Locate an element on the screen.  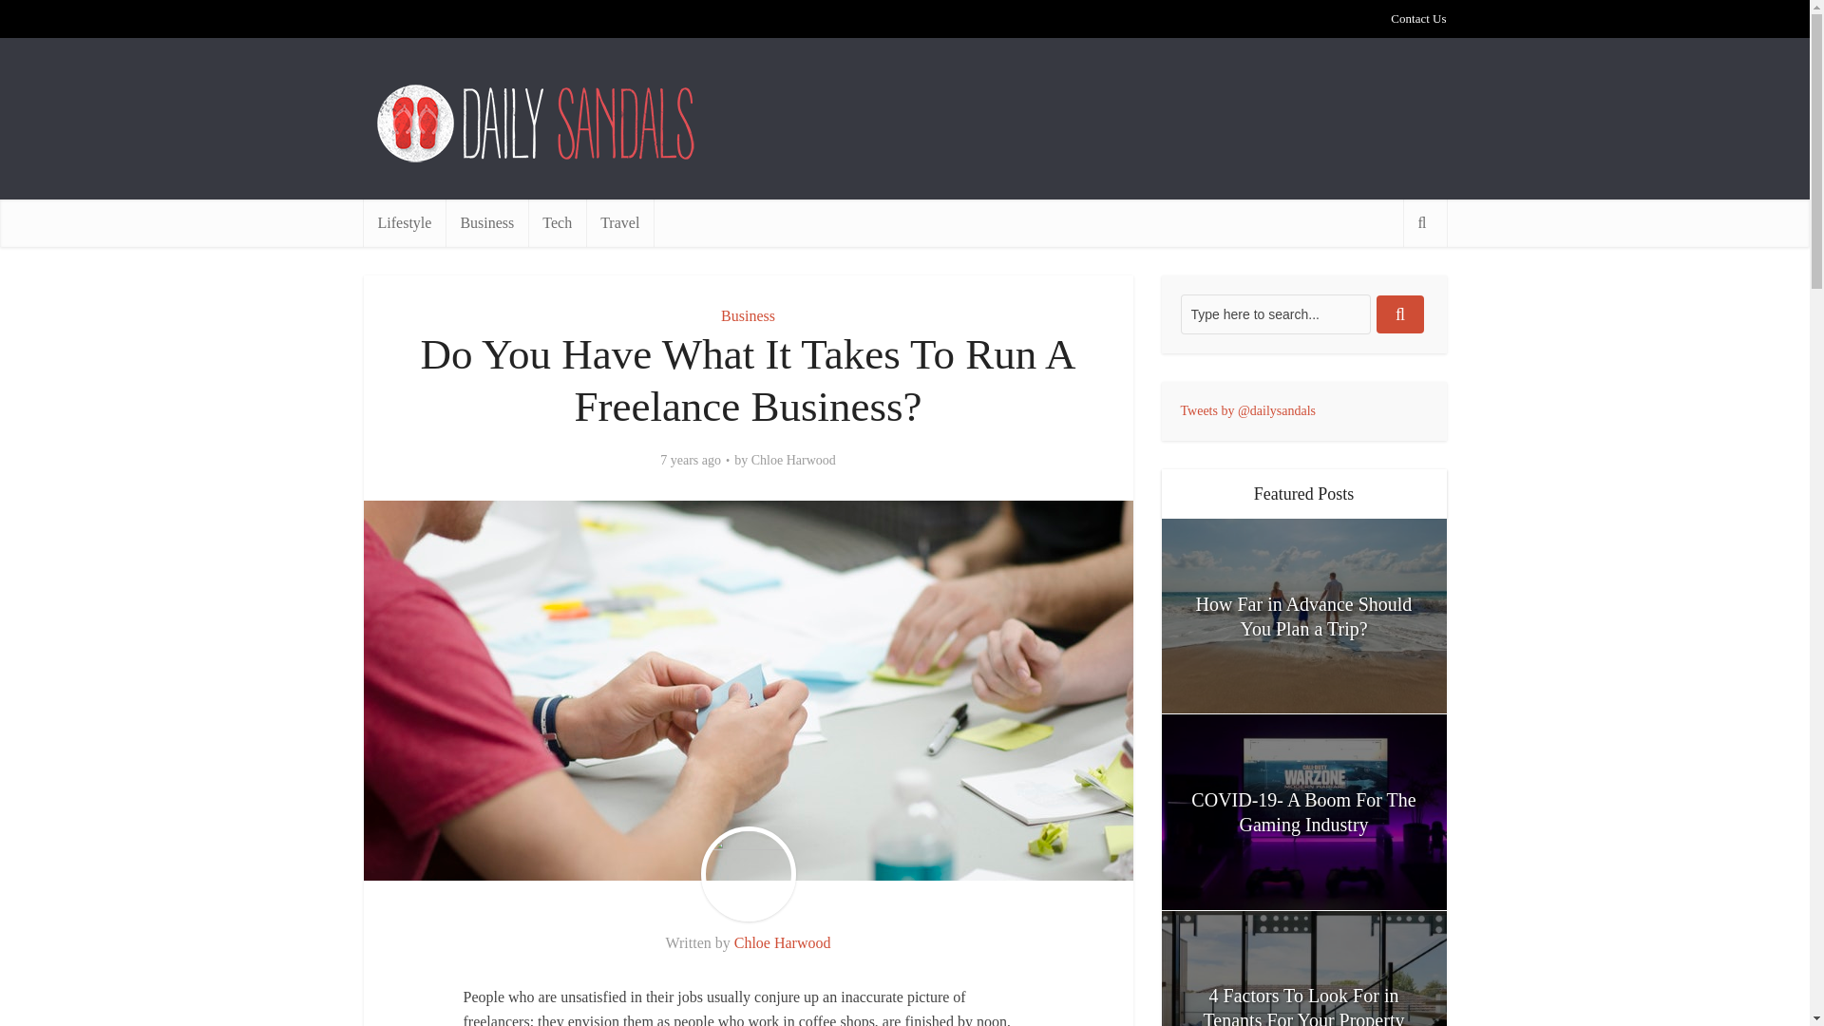
Chloe Harwood is located at coordinates (793, 460).